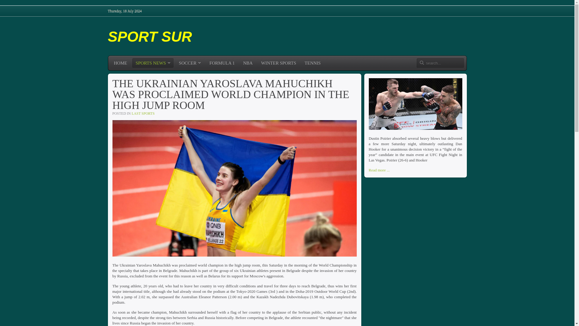  Describe the element at coordinates (143, 113) in the screenshot. I see `LAST SPORTS` at that location.